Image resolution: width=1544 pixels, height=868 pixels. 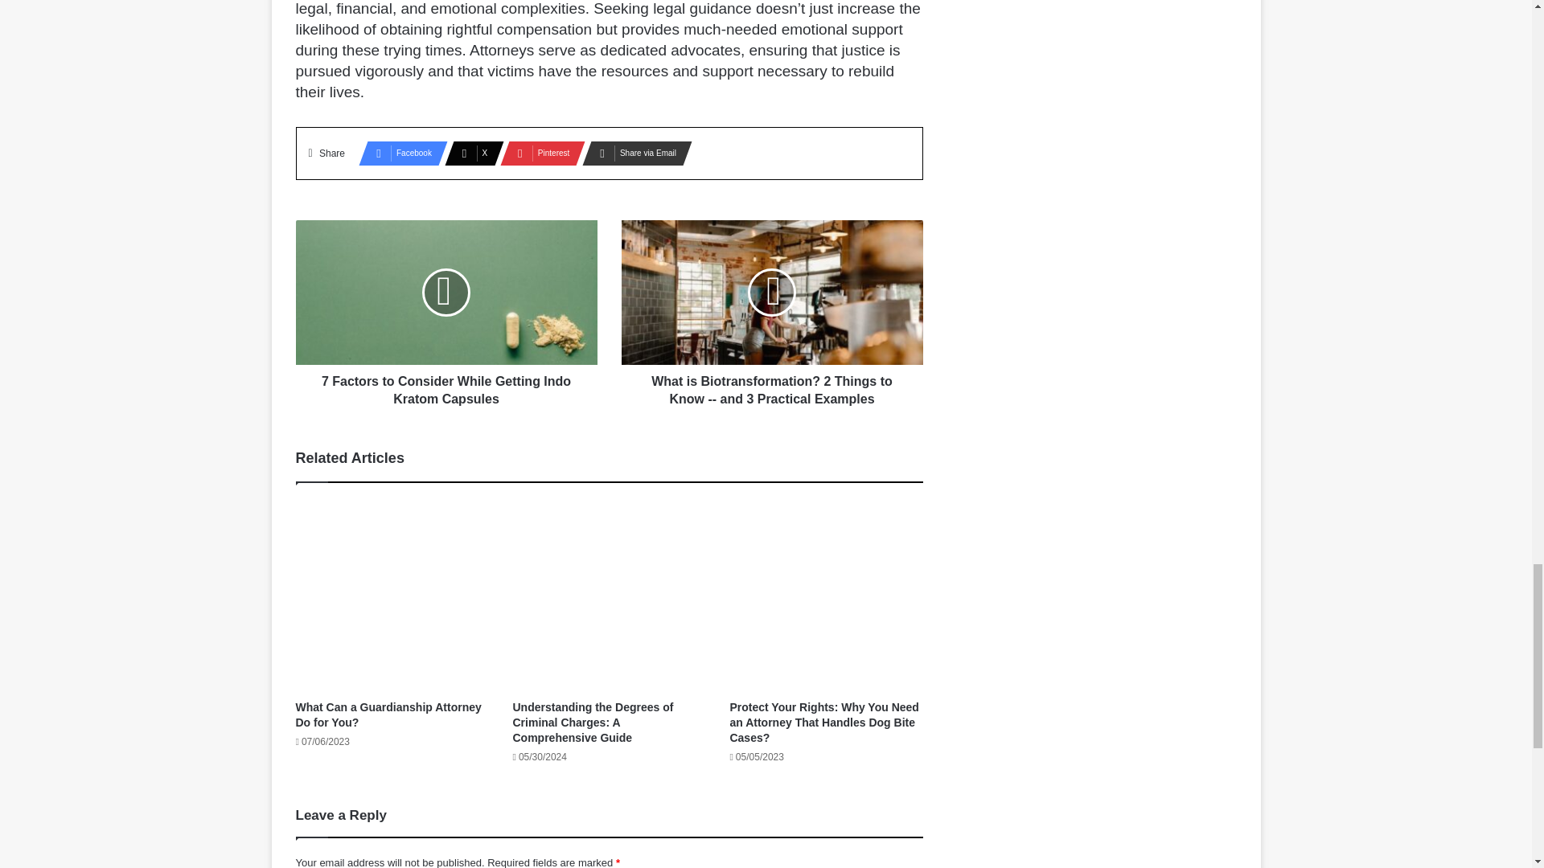 What do you see at coordinates (632, 154) in the screenshot?
I see `Share via Email` at bounding box center [632, 154].